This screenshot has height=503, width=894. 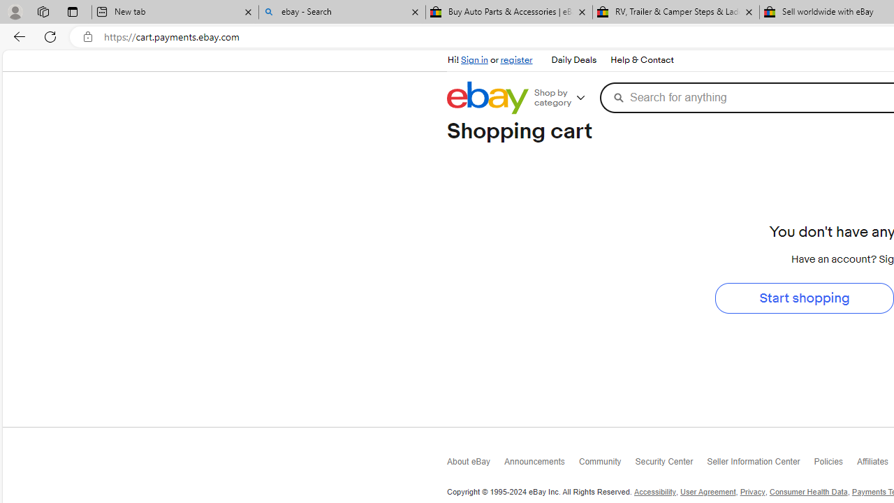 I want to click on Security Center, so click(x=670, y=464).